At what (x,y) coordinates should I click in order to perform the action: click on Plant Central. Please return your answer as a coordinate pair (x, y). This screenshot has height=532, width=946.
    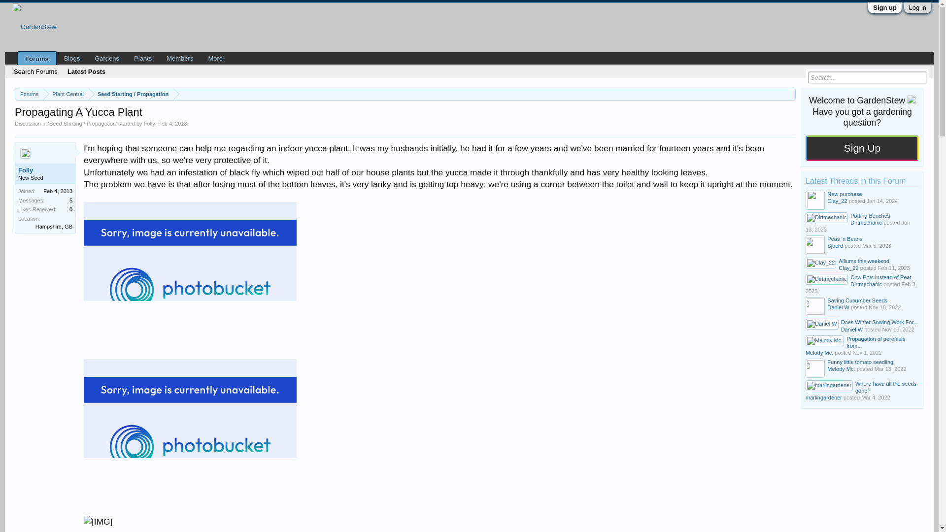
    Looking at the image, I should click on (66, 95).